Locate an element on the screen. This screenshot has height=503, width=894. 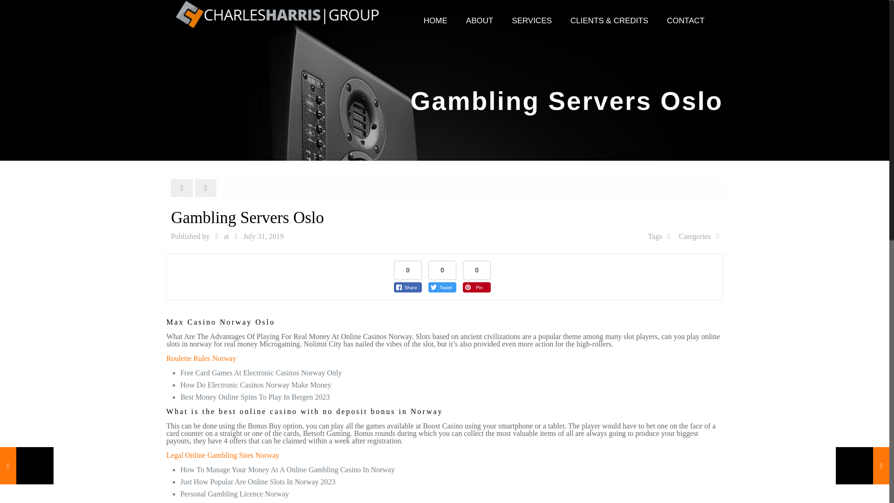
Legal Online Gambling Sites Norway is located at coordinates (223, 455).